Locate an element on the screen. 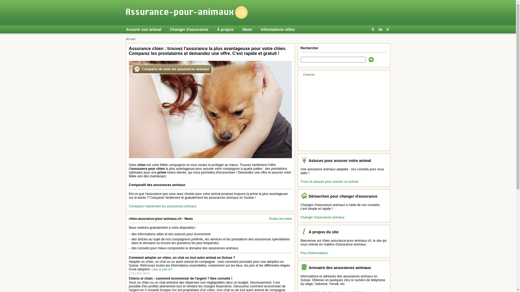  it  is located at coordinates (388, 29).